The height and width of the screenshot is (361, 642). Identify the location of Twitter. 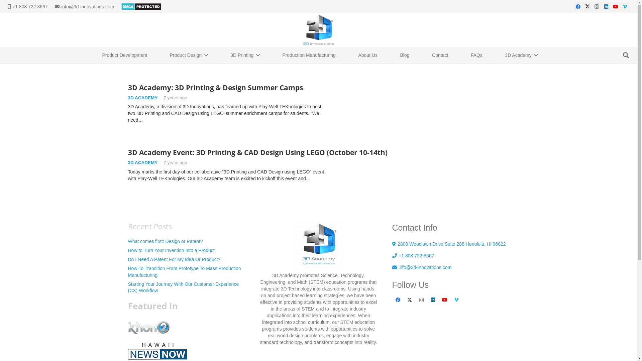
(587, 7).